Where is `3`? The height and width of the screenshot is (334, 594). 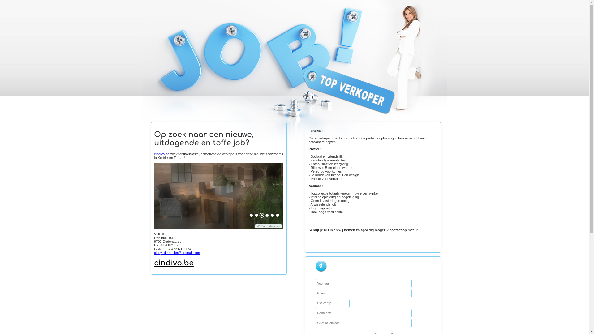
3 is located at coordinates (262, 215).